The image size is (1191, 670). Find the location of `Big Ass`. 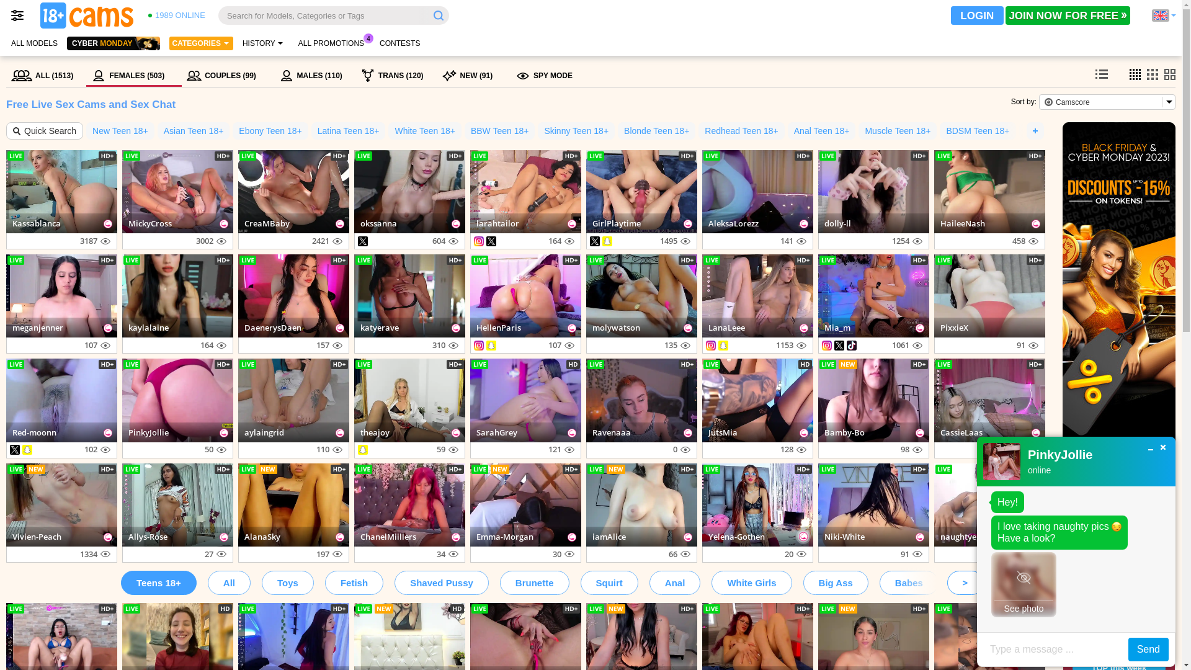

Big Ass is located at coordinates (836, 583).